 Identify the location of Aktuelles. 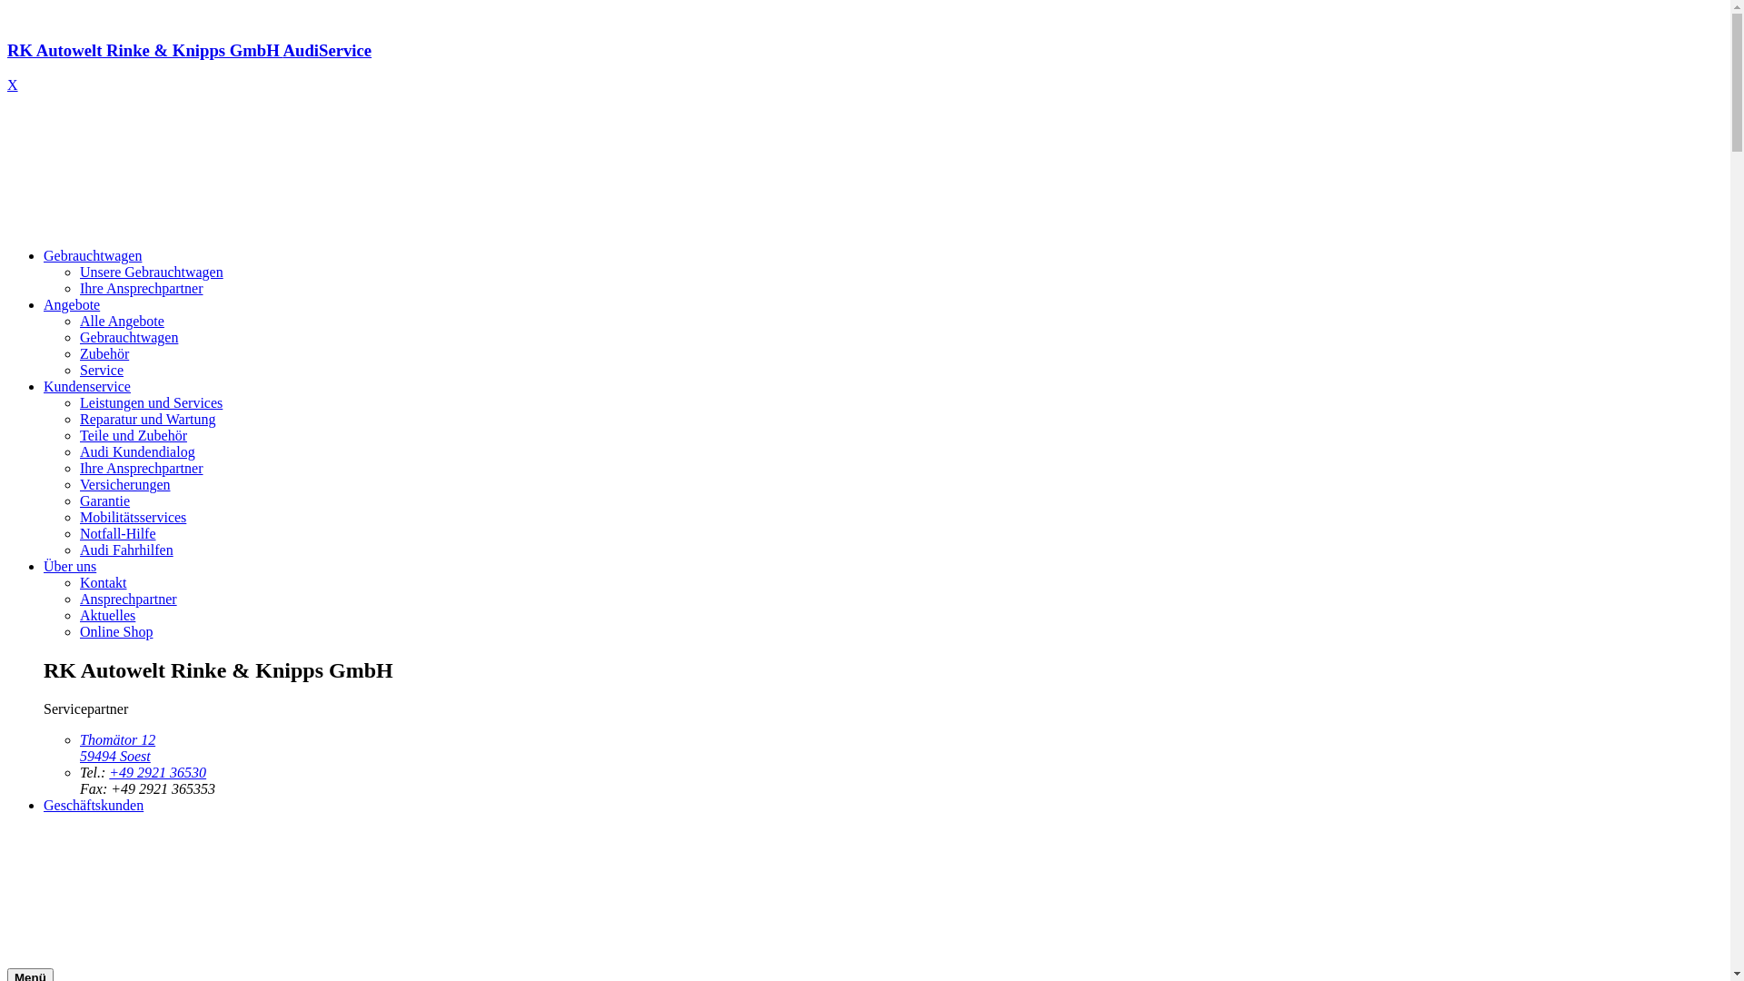
(107, 616).